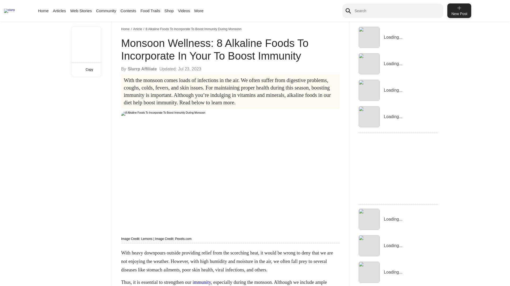 Image resolution: width=510 pixels, height=286 pixels. I want to click on New Post, so click(459, 11).